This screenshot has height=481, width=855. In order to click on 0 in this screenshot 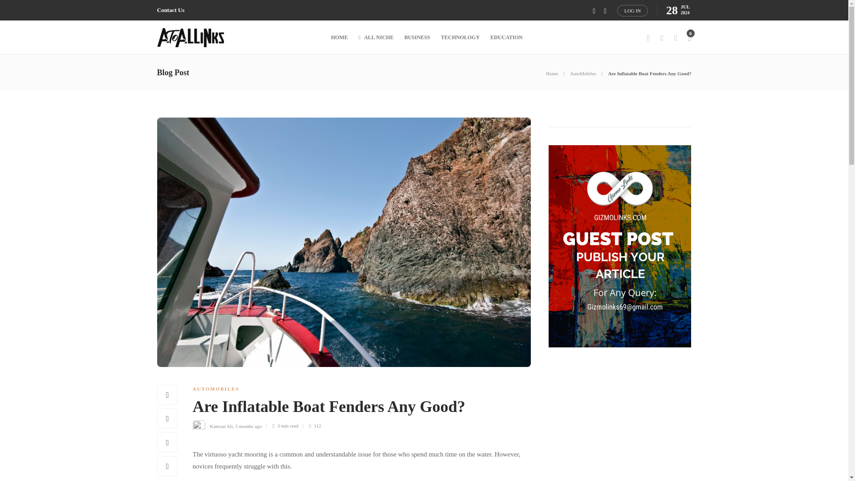, I will do `click(689, 37)`.